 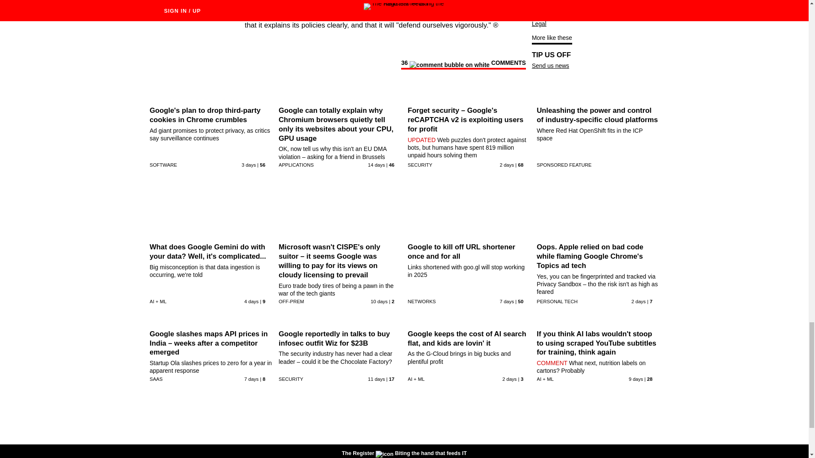 What do you see at coordinates (376, 165) in the screenshot?
I see `12 Jul 2024 10:28` at bounding box center [376, 165].